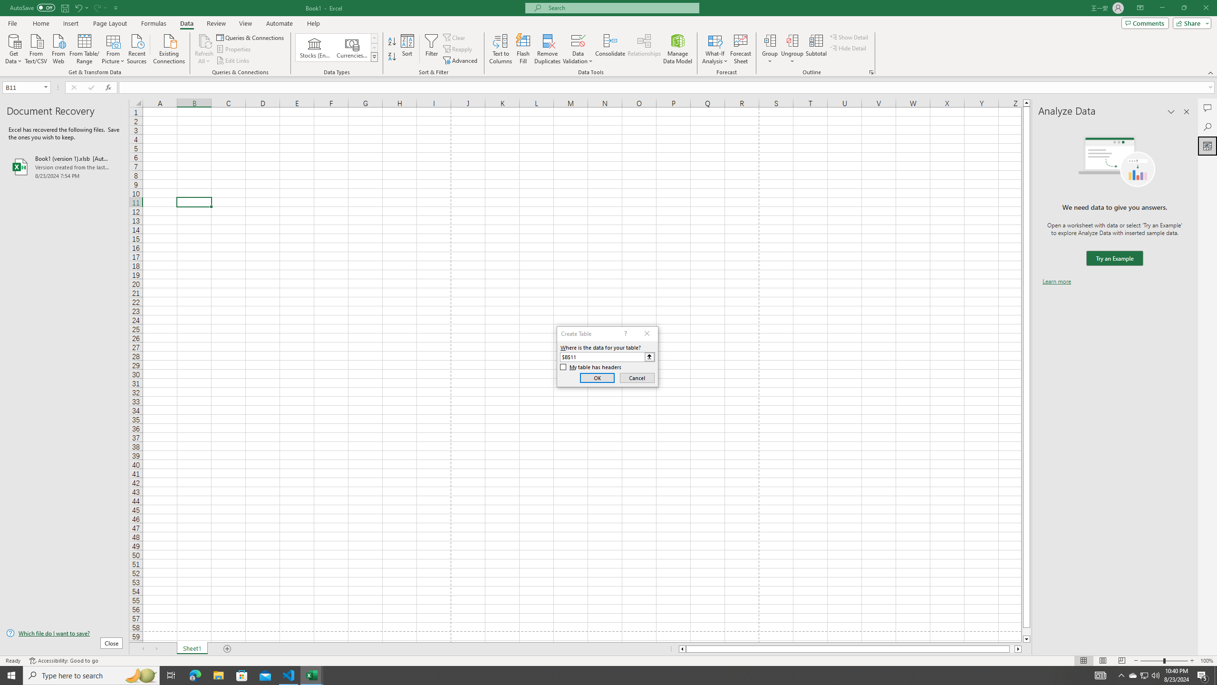 The image size is (1217, 685). Describe the element at coordinates (849, 37) in the screenshot. I see `Show Detail` at that location.